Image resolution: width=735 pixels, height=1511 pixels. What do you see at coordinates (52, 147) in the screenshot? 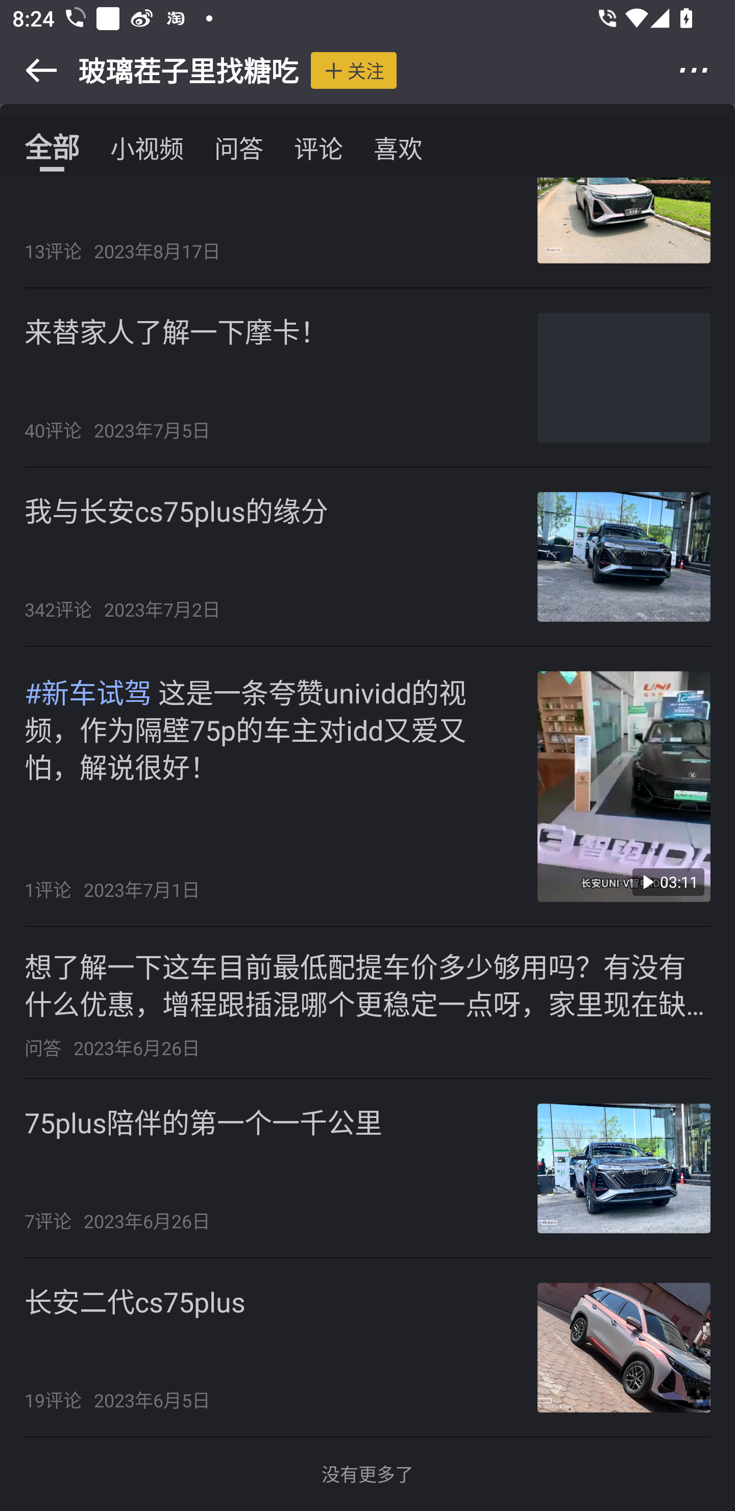
I see `全部` at bounding box center [52, 147].